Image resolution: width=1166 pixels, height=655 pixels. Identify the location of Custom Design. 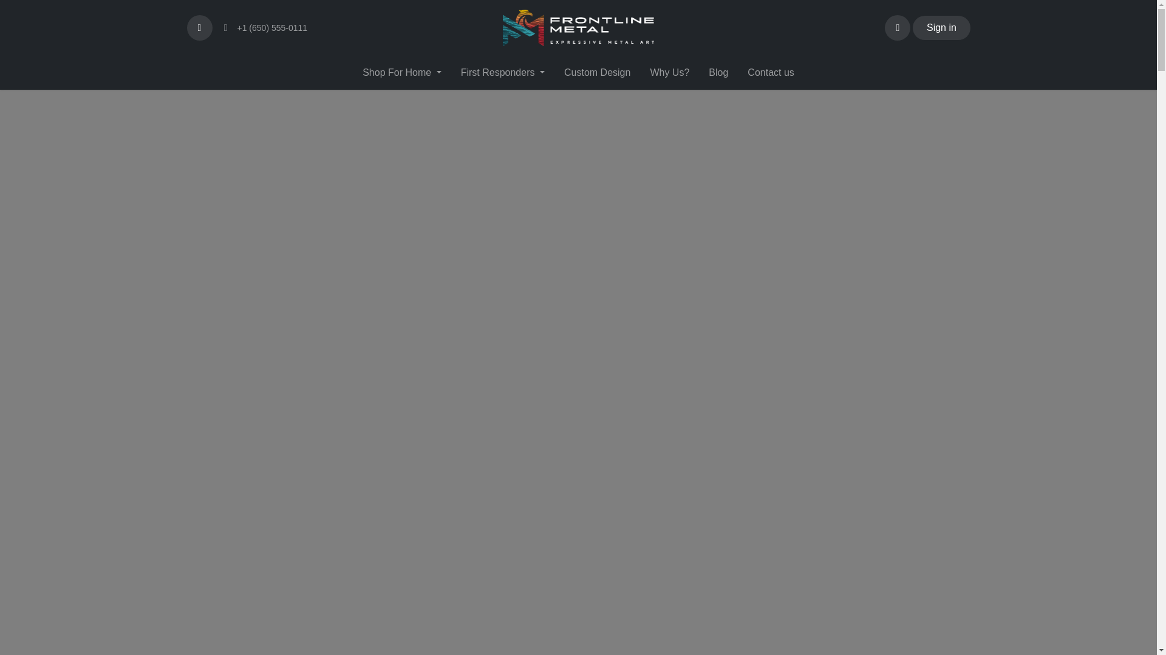
(598, 72).